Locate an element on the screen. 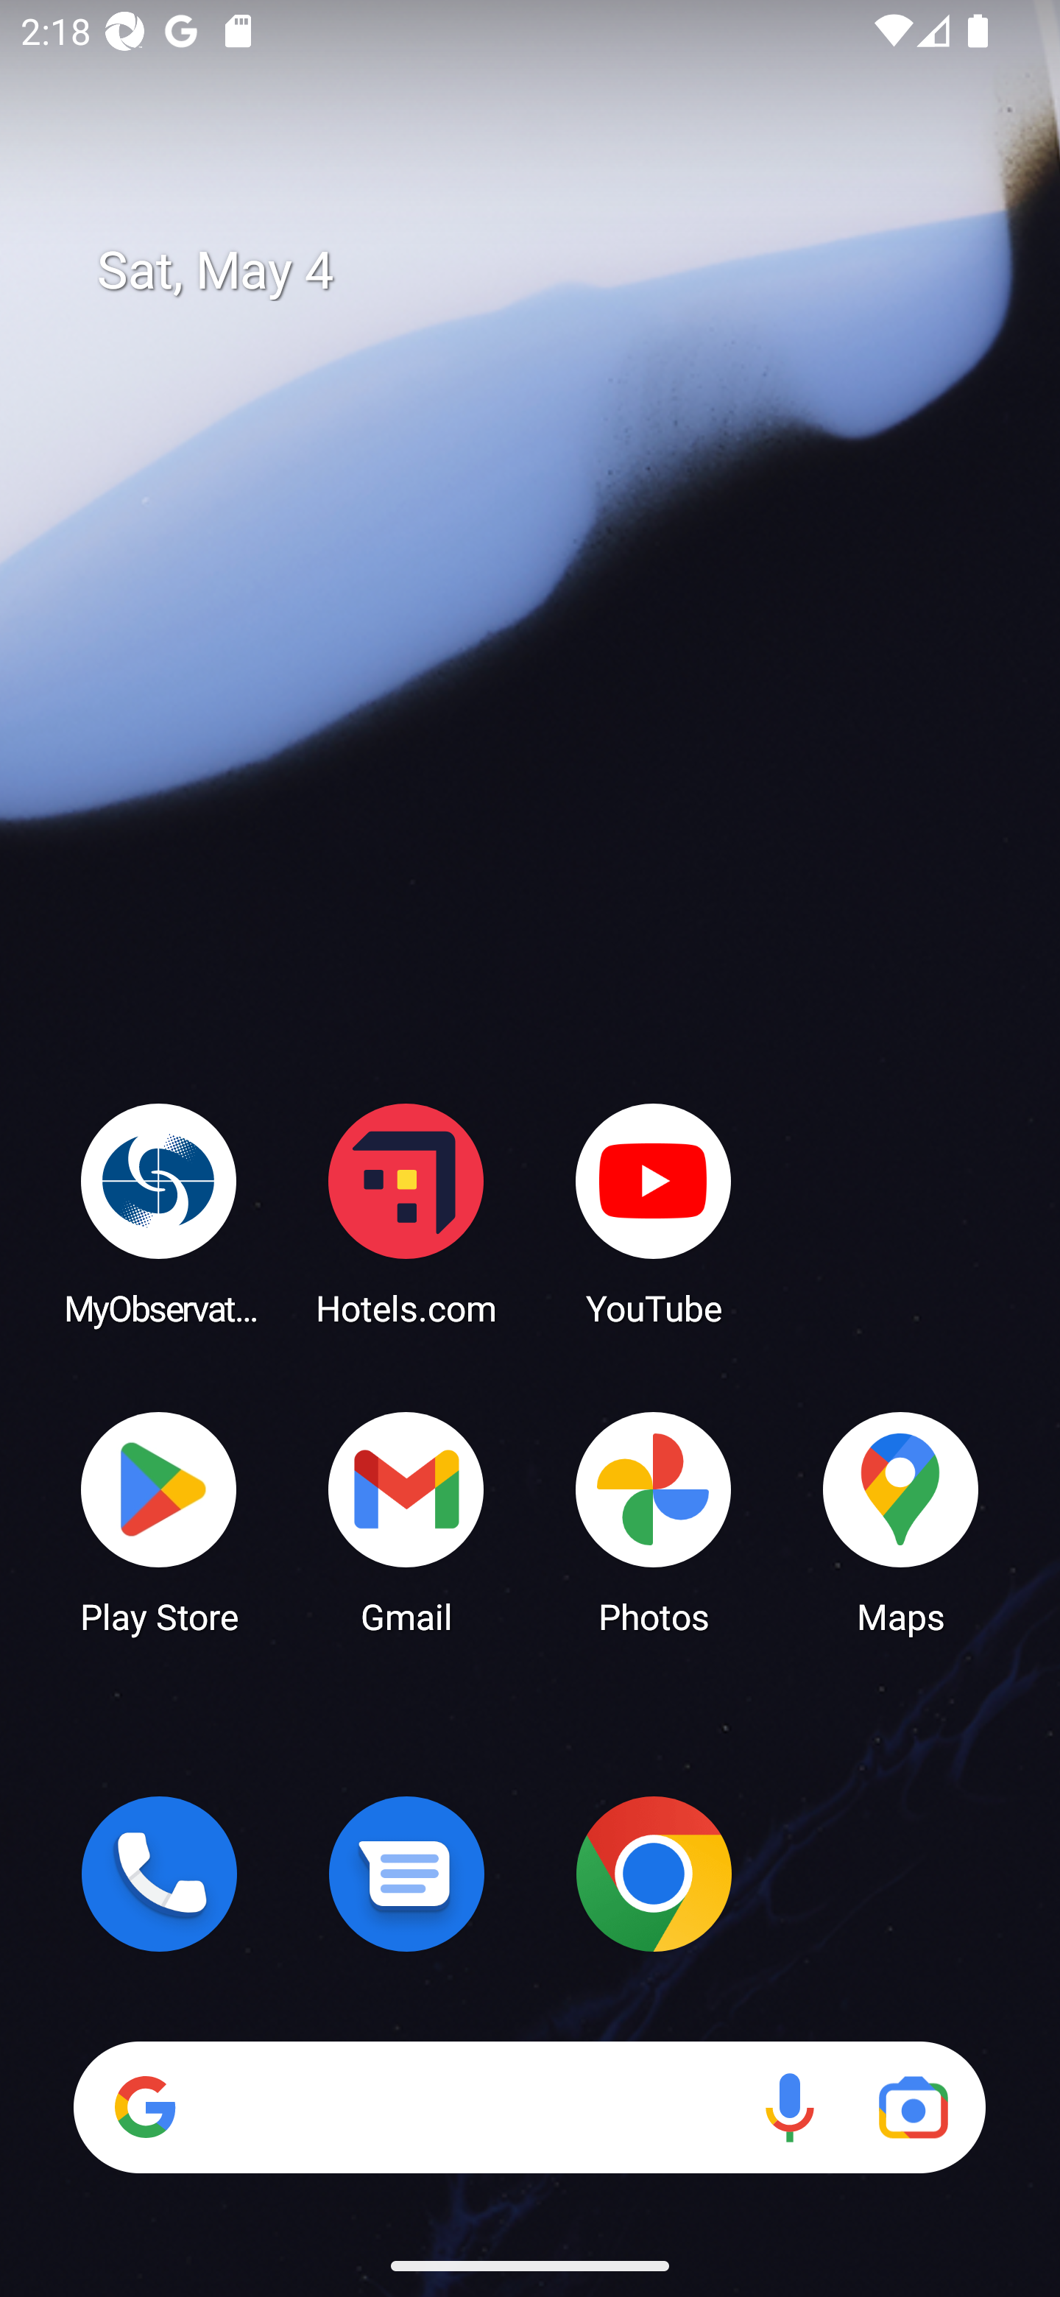 Image resolution: width=1060 pixels, height=2297 pixels. Maps is located at coordinates (901, 1521).